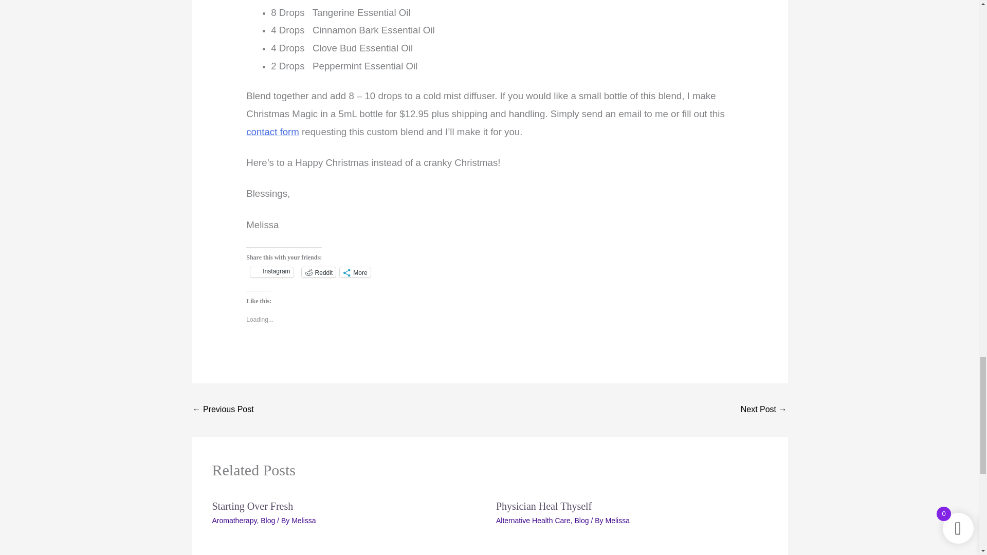 This screenshot has height=555, width=987. Describe the element at coordinates (617, 520) in the screenshot. I see `View all posts by Melissa` at that location.